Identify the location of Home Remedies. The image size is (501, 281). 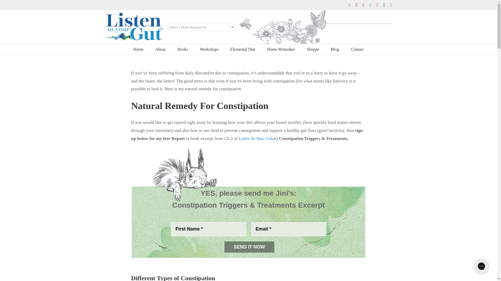
(281, 49).